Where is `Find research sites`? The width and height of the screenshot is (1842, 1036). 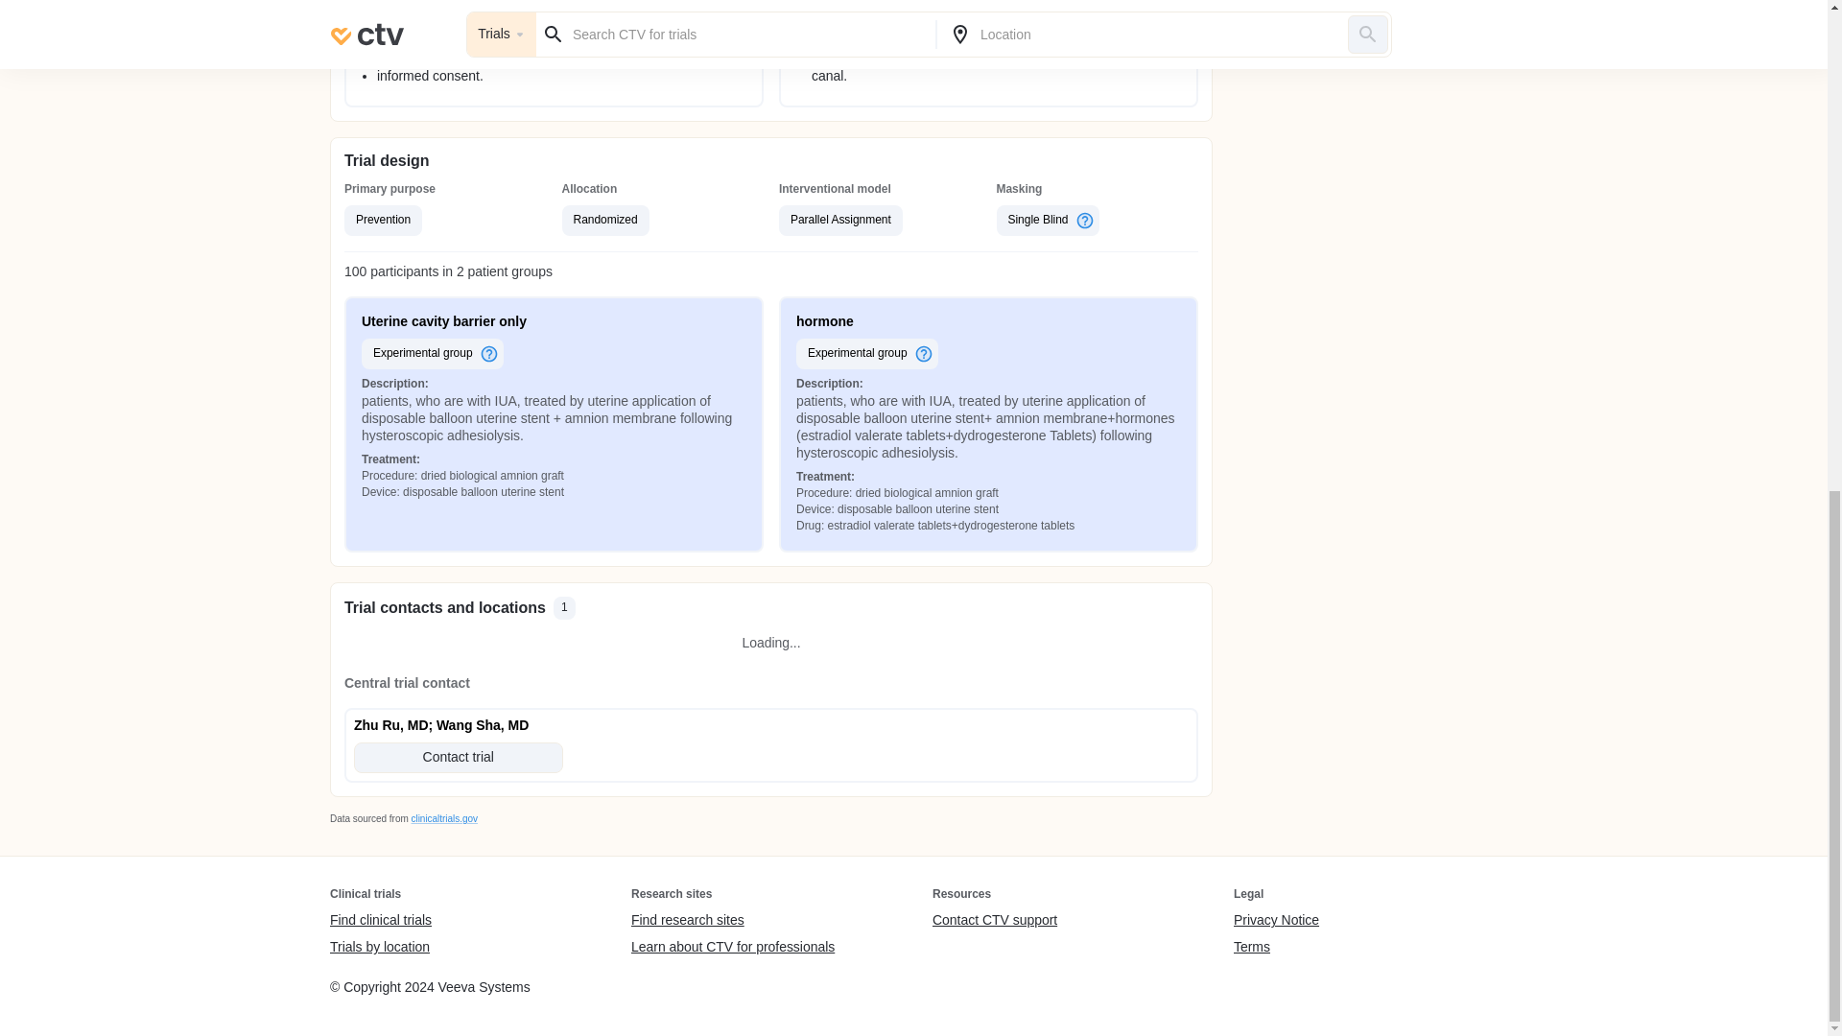
Find research sites is located at coordinates (733, 921).